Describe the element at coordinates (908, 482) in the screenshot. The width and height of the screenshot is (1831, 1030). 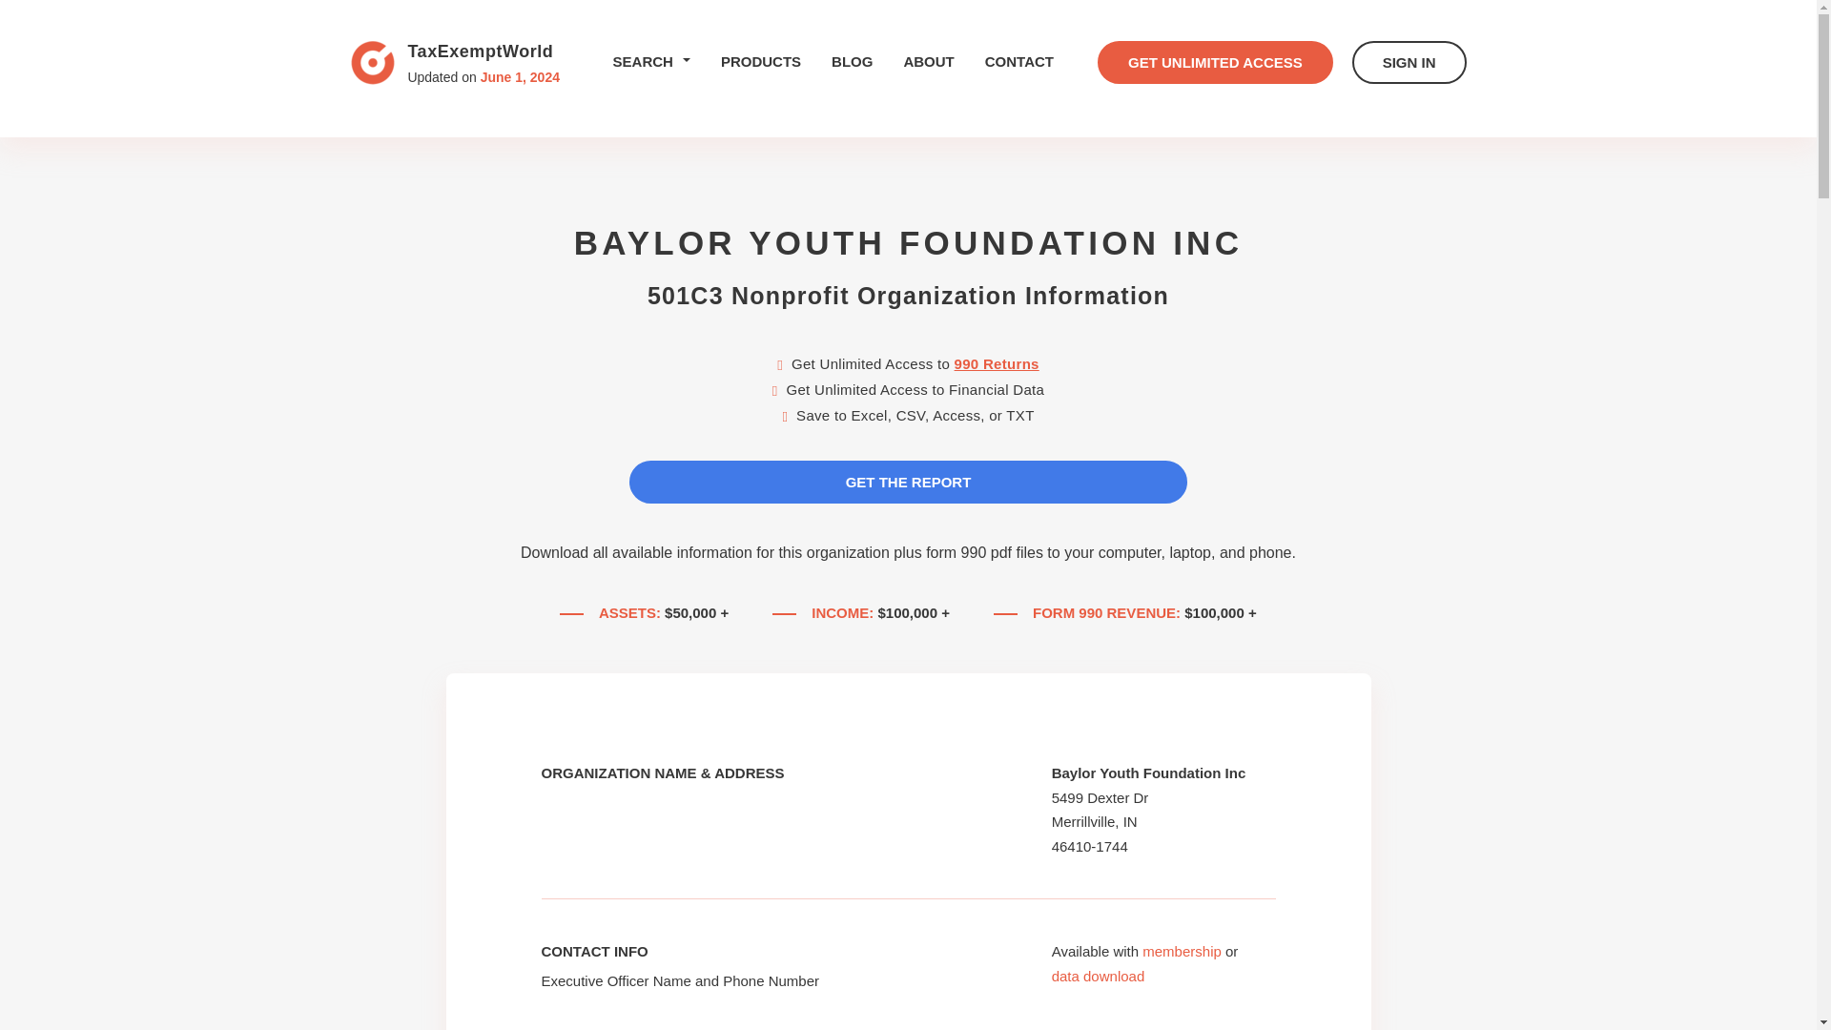
I see `GET THE REPORT` at that location.